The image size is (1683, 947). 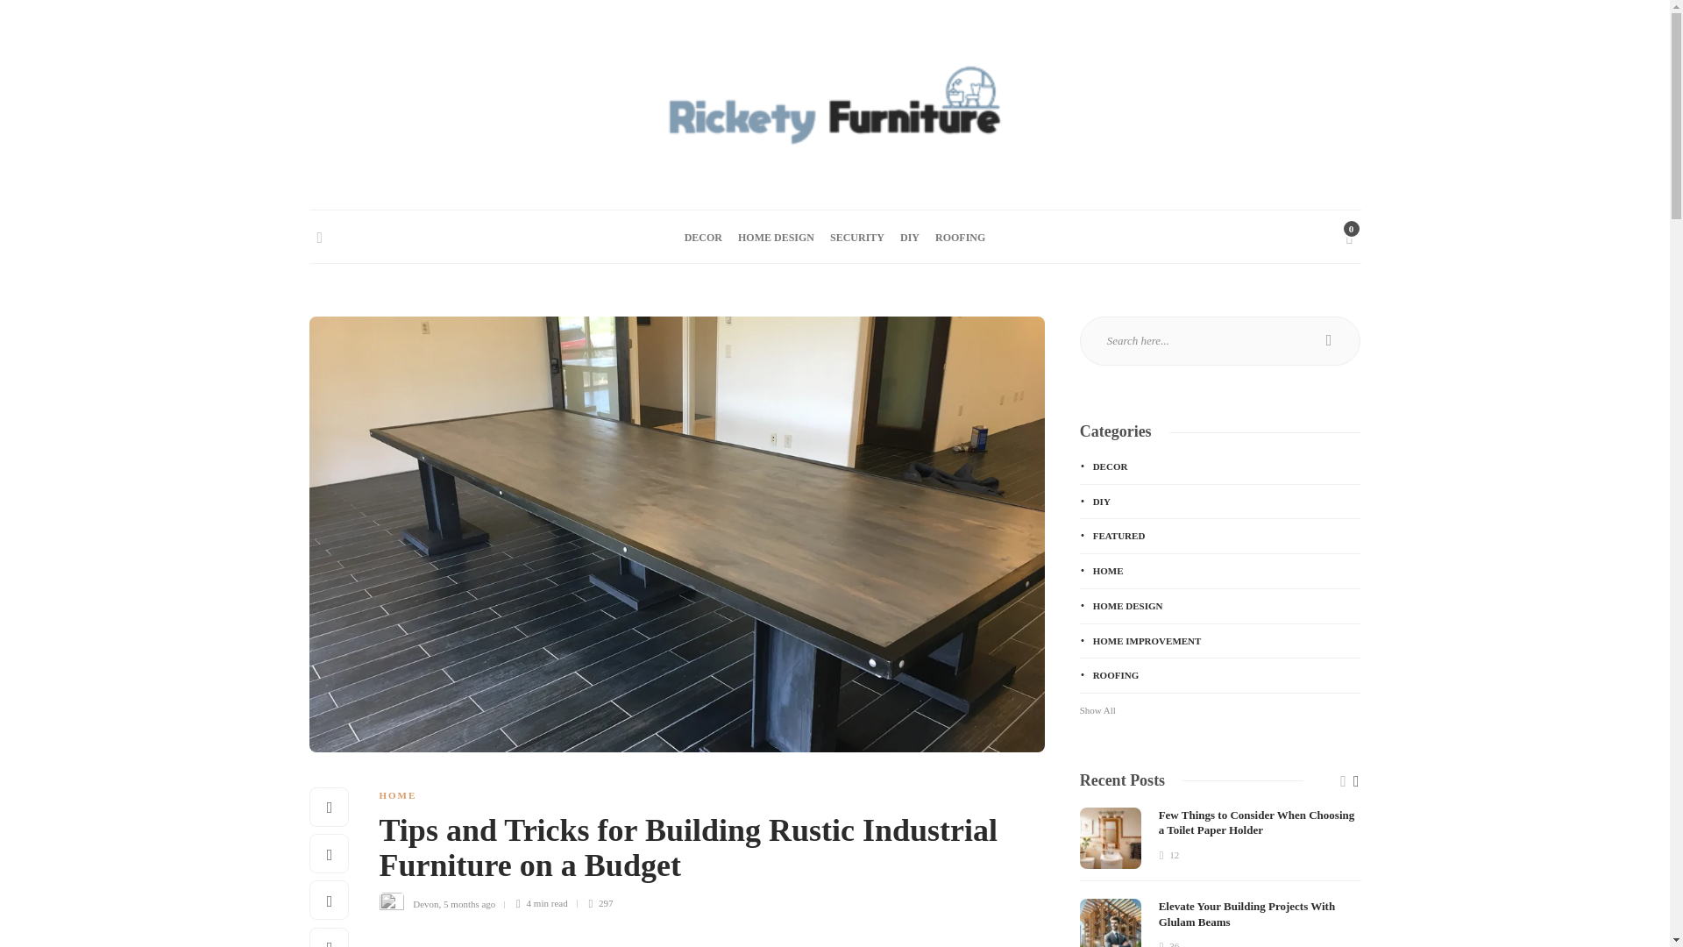 I want to click on ROOFING, so click(x=960, y=237).